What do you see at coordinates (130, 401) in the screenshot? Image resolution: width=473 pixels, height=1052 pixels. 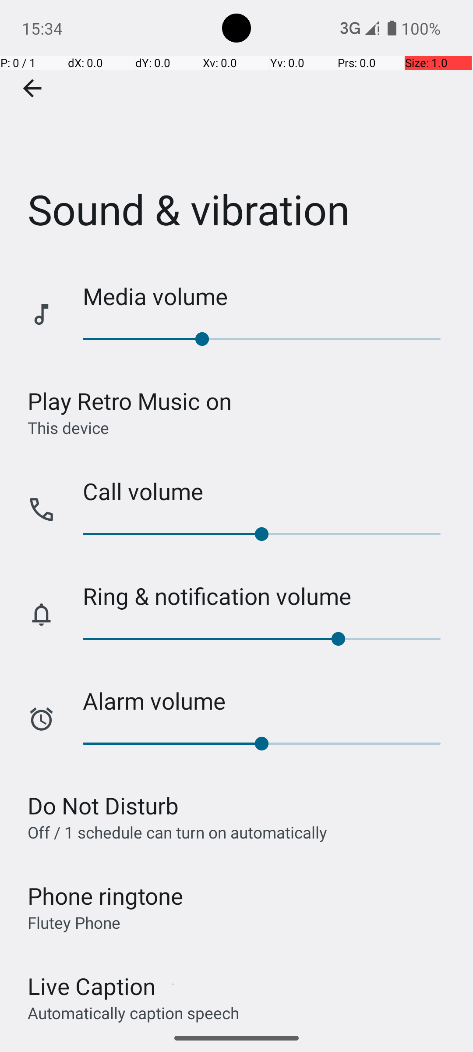 I see `Play Retro Music on` at bounding box center [130, 401].